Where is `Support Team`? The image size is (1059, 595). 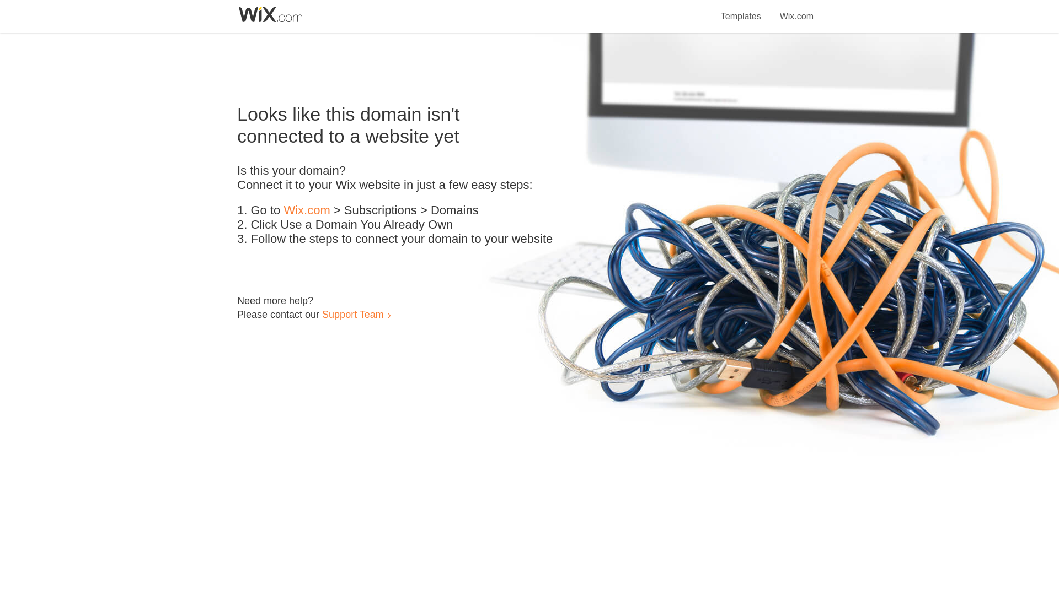 Support Team is located at coordinates (352, 314).